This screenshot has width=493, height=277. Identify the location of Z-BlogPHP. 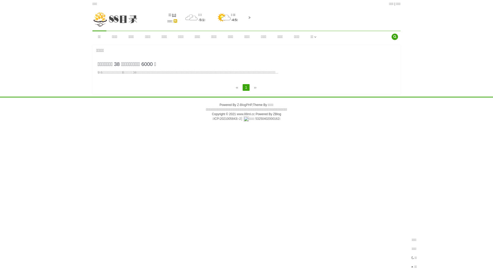
(244, 105).